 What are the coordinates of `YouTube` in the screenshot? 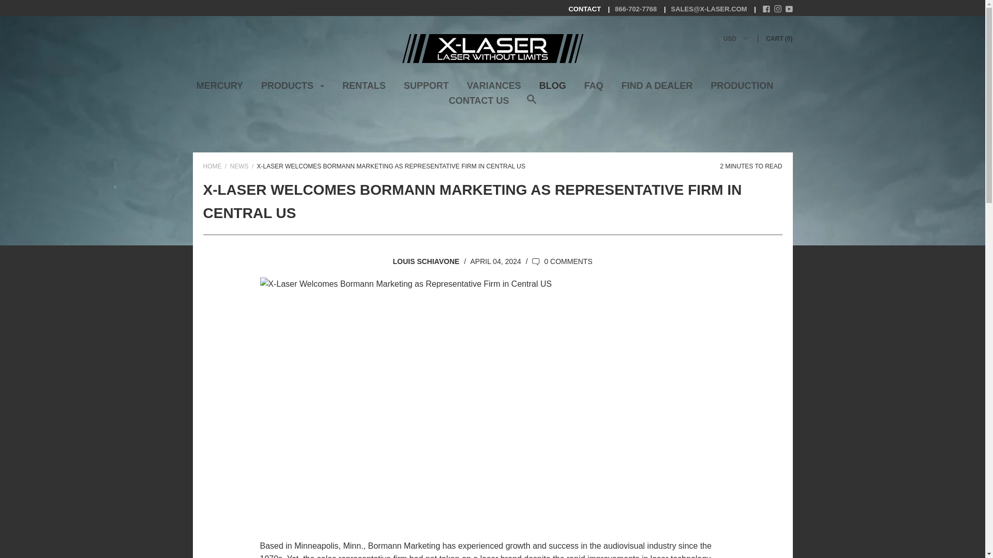 It's located at (789, 8).